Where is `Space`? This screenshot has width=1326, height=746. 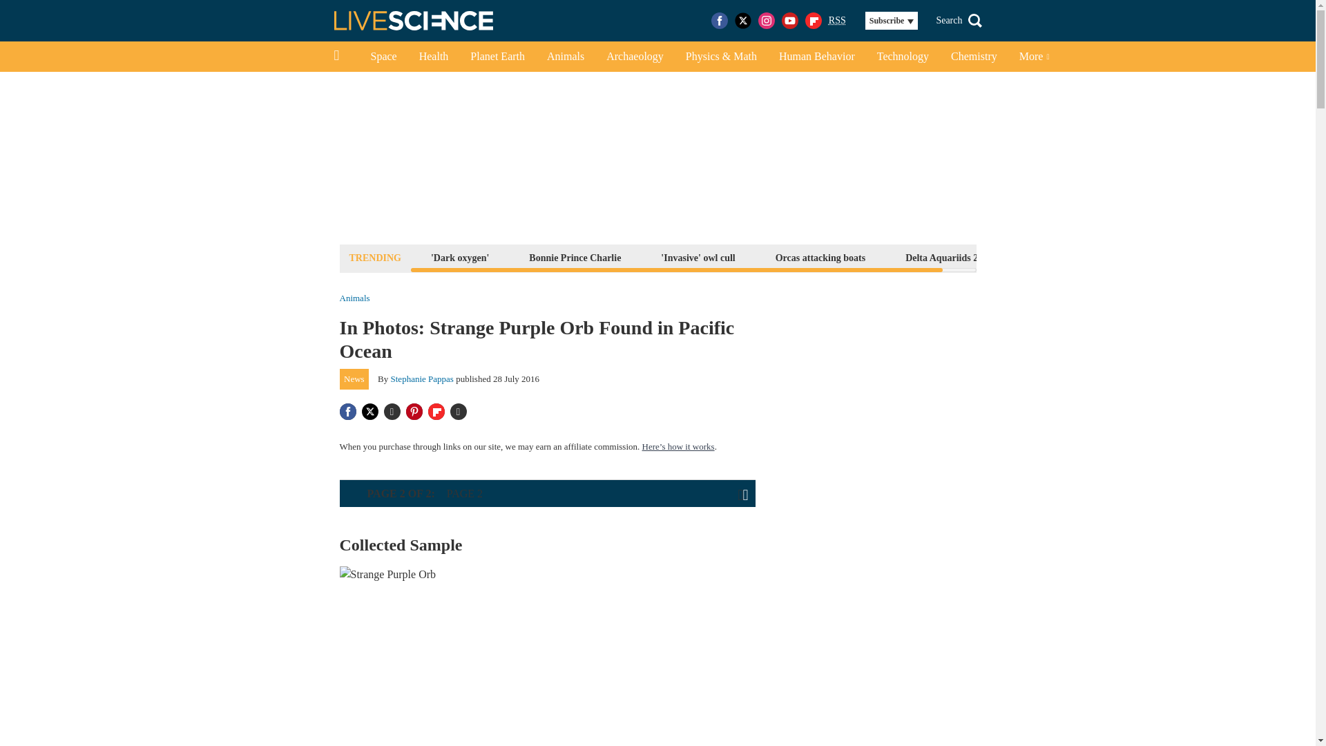
Space is located at coordinates (383, 57).